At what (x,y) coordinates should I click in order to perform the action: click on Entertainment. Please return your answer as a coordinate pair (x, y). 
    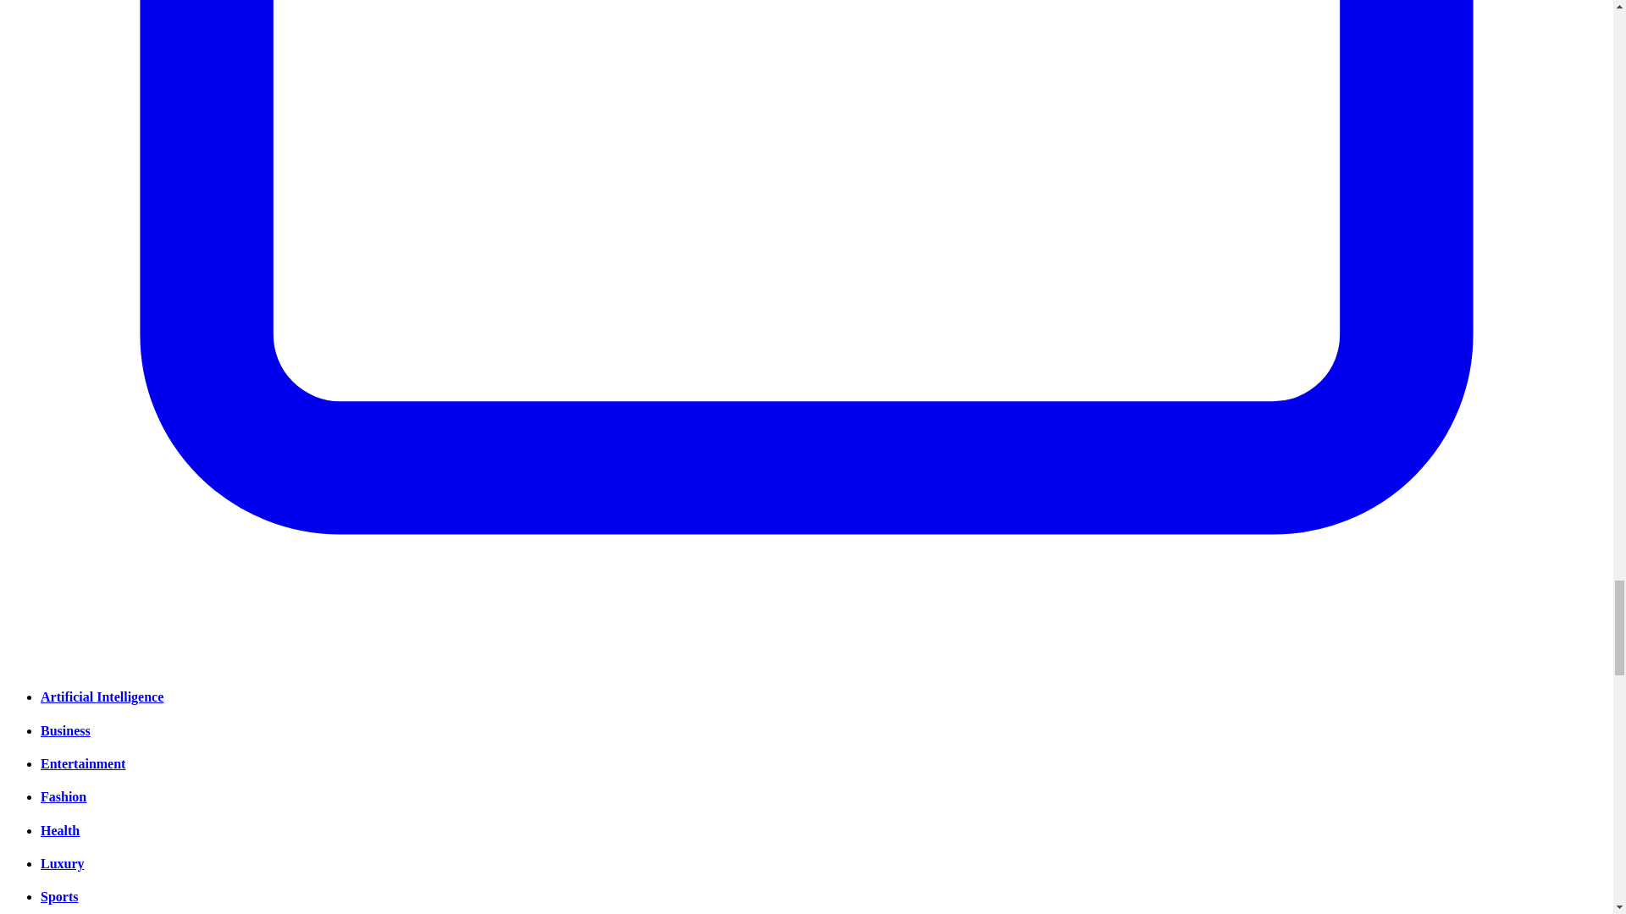
    Looking at the image, I should click on (83, 763).